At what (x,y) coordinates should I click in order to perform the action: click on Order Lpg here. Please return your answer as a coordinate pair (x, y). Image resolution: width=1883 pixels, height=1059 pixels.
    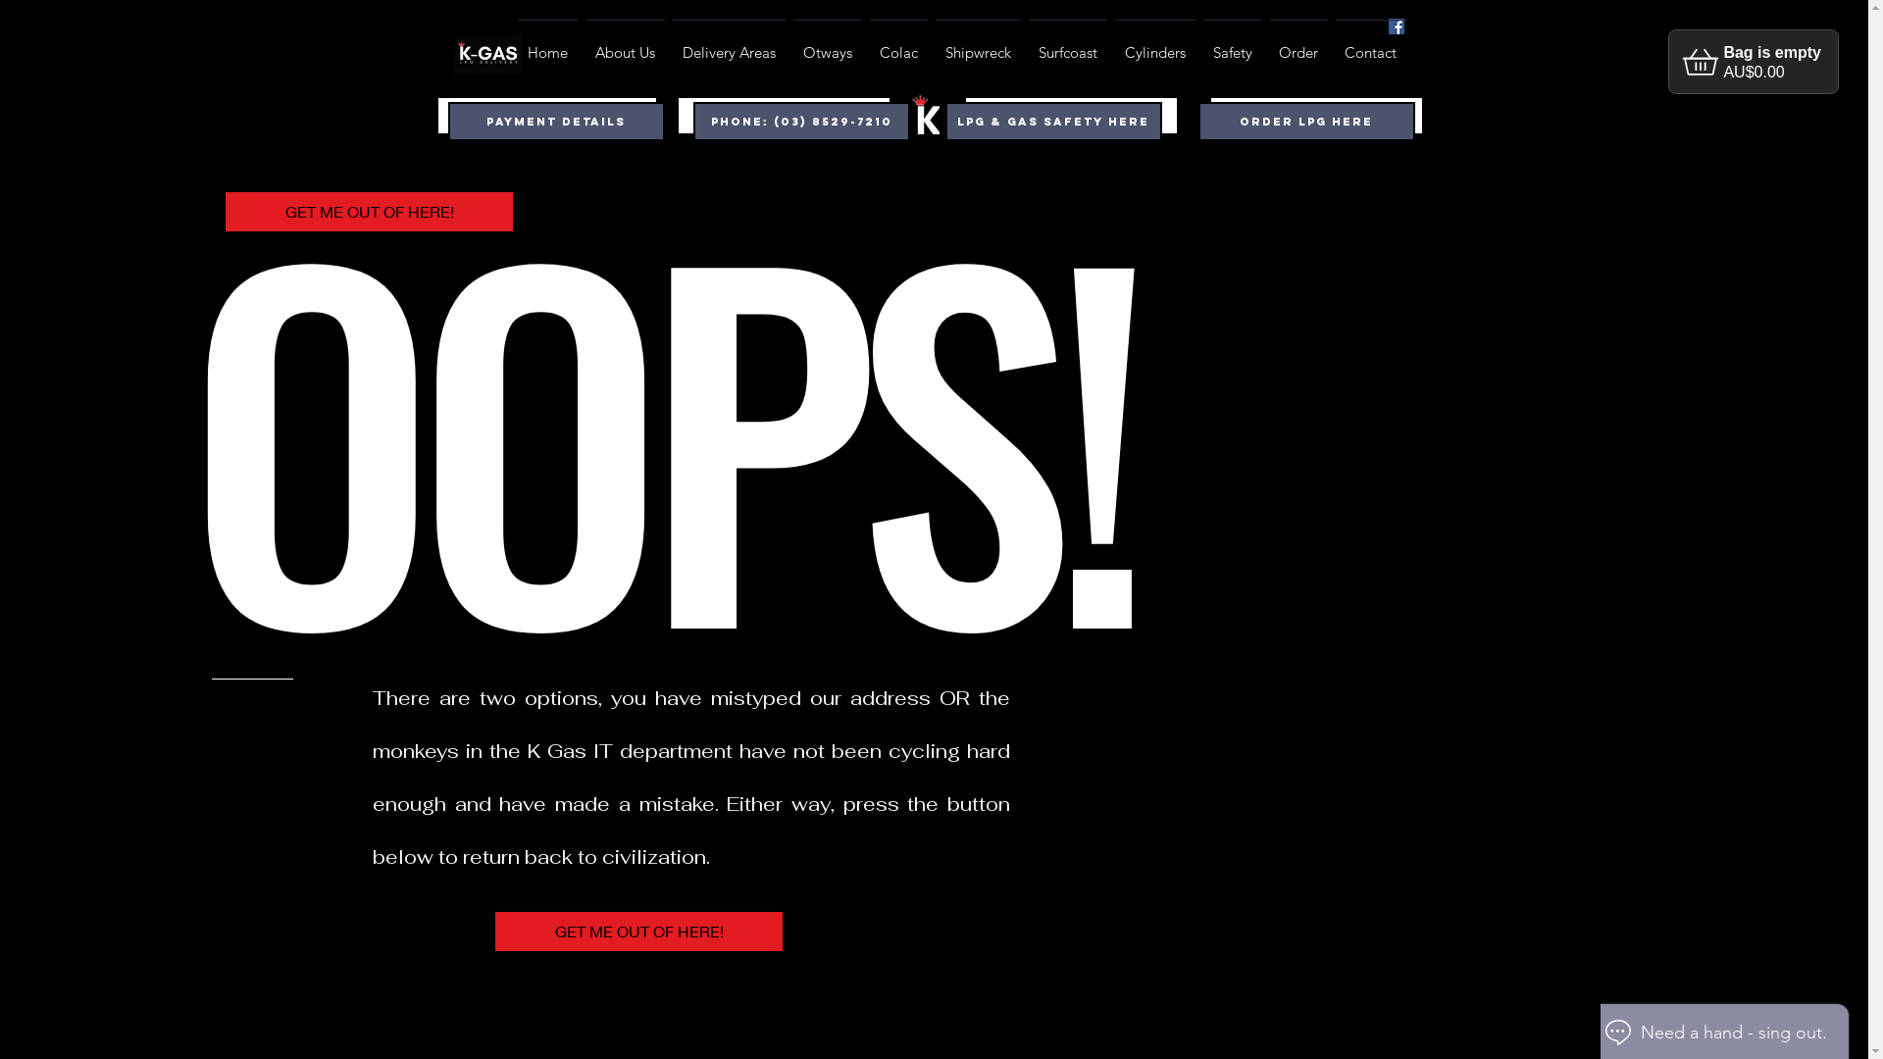
    Looking at the image, I should click on (1306, 122).